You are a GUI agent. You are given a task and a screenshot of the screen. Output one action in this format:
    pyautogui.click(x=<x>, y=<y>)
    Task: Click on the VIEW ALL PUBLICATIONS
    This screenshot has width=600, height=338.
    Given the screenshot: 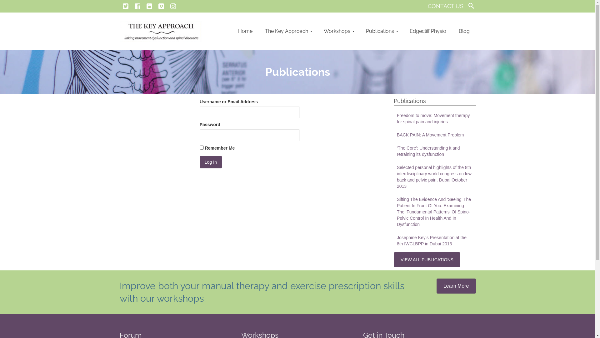 What is the action you would take?
    pyautogui.click(x=427, y=260)
    